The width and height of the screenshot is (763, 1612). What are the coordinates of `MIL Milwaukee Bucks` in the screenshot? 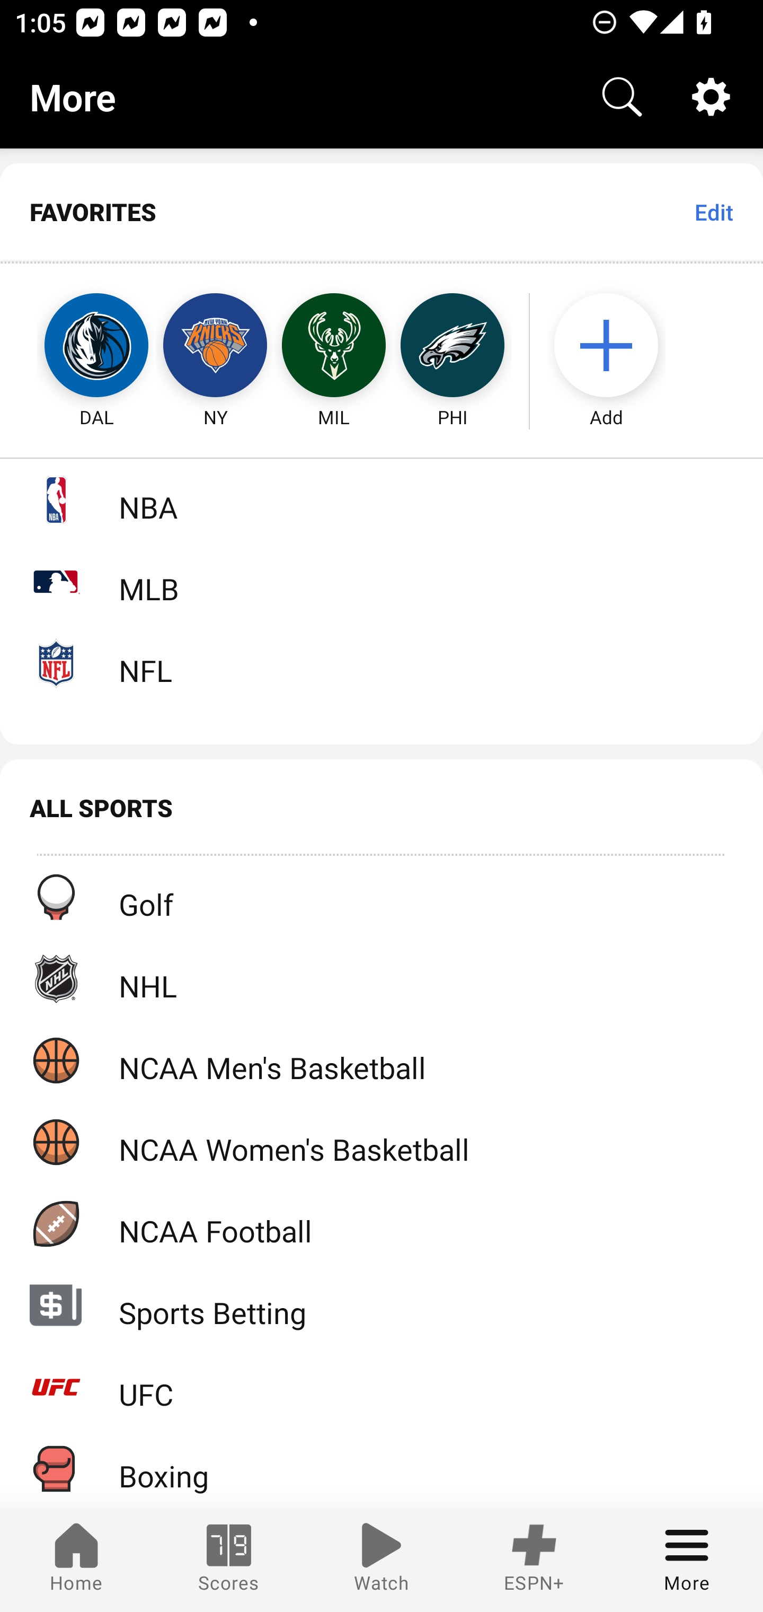 It's located at (334, 346).